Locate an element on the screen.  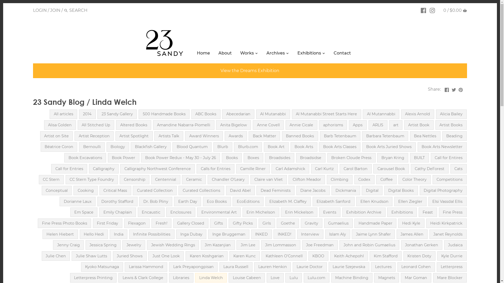
Broadsides is located at coordinates (279, 158).